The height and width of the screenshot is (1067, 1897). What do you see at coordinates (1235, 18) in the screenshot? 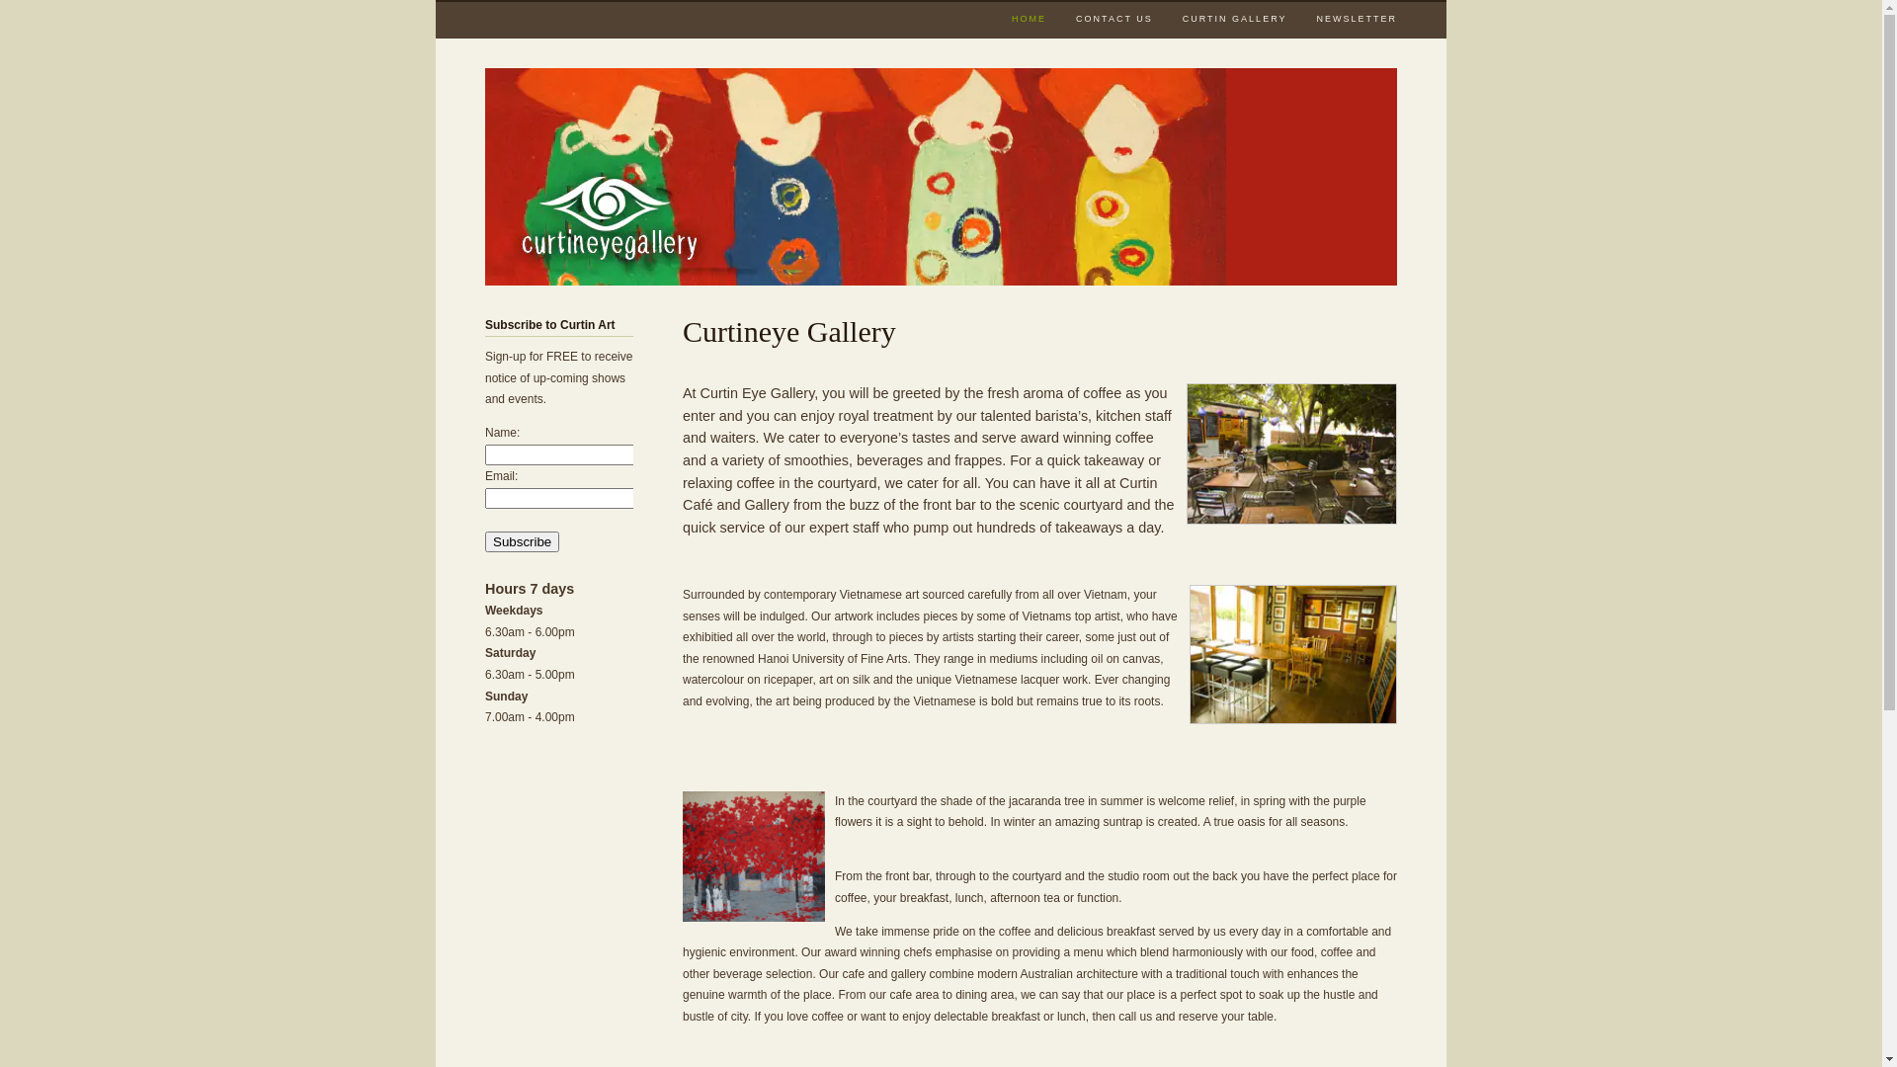
I see `CURTIN GALLERY` at bounding box center [1235, 18].